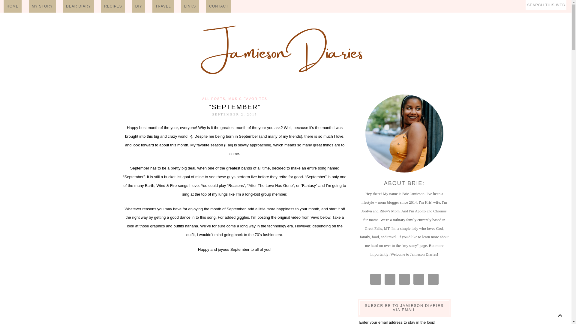 The image size is (576, 324). Describe the element at coordinates (42, 6) in the screenshot. I see `MY STORY` at that location.